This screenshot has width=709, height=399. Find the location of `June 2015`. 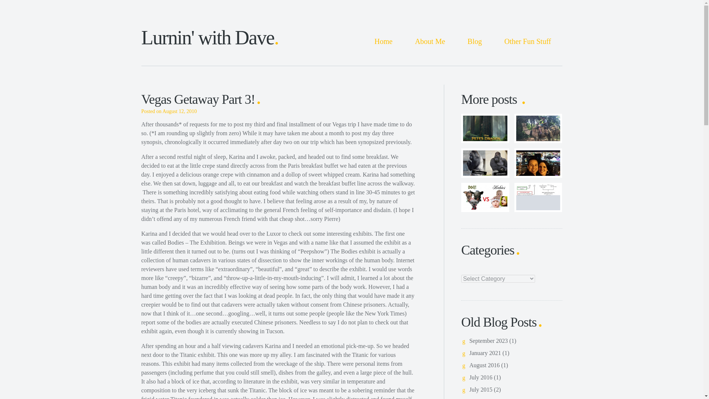

June 2015 is located at coordinates (482, 399).